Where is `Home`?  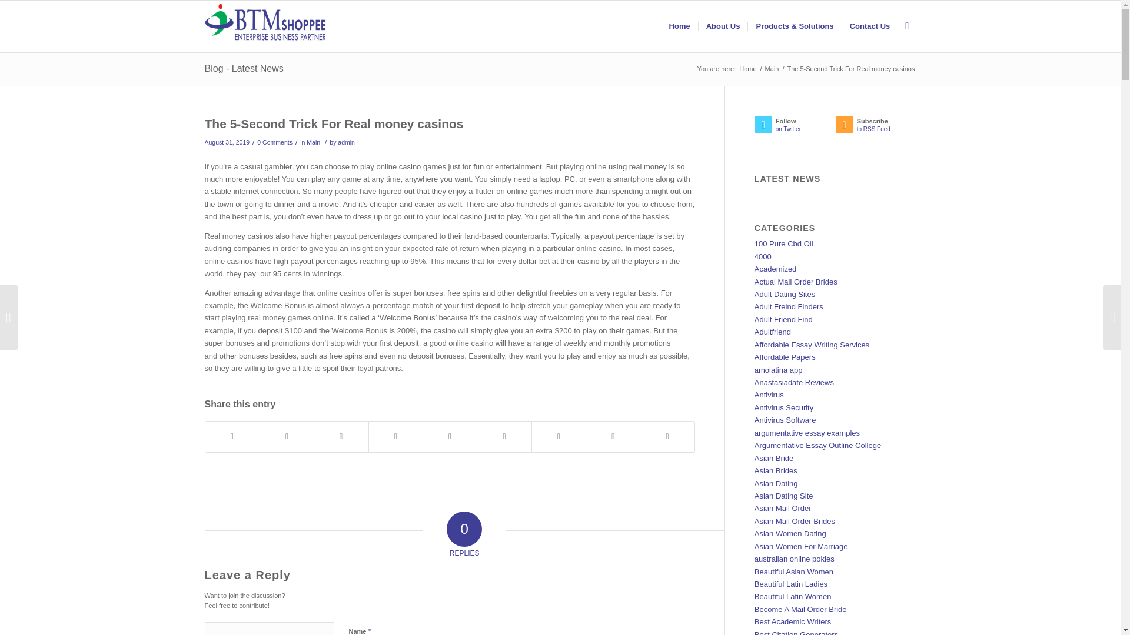 Home is located at coordinates (784, 243).